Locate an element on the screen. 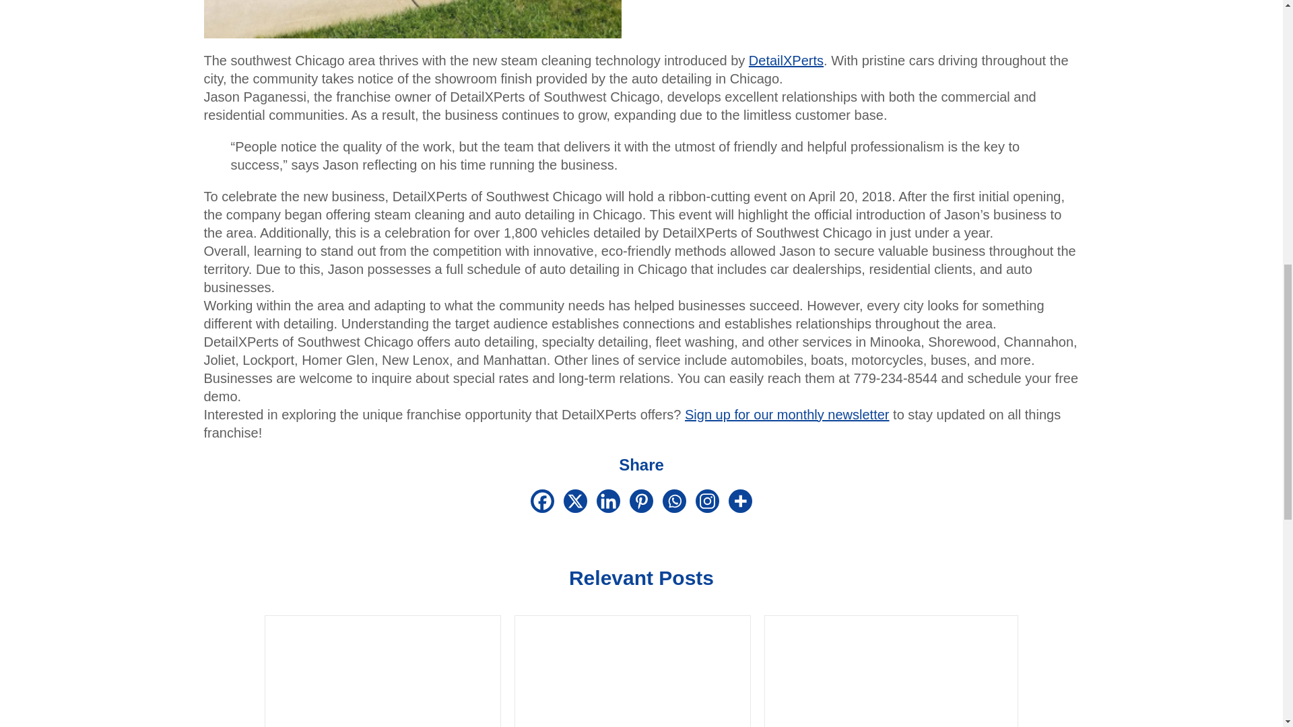 Image resolution: width=1293 pixels, height=727 pixels. Facebook is located at coordinates (542, 501).